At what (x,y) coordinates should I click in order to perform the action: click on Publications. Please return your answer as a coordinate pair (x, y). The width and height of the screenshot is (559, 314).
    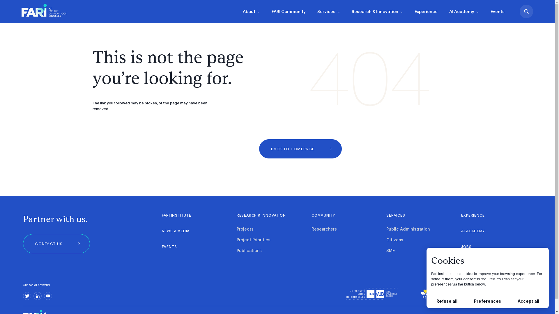
    Looking at the image, I should click on (249, 251).